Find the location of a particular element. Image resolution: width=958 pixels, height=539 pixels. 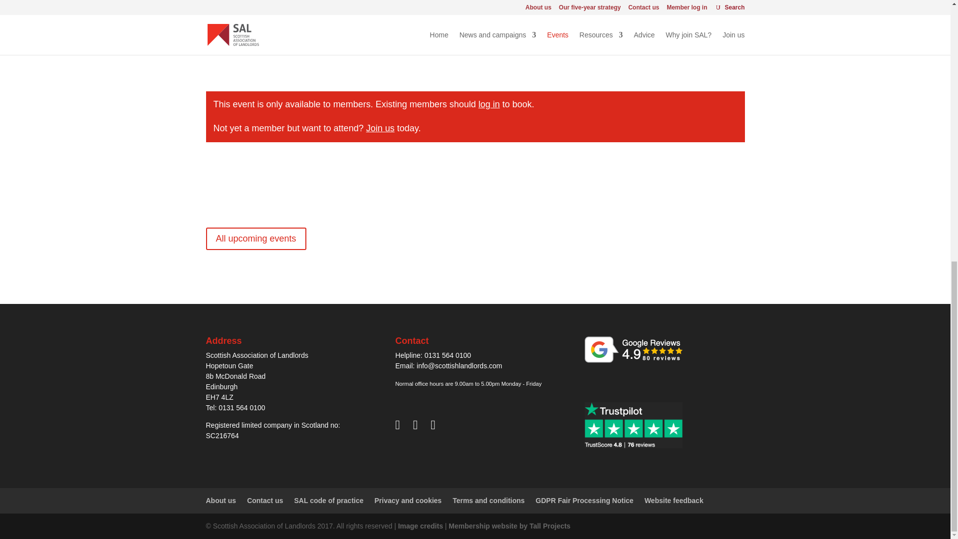

Join us is located at coordinates (380, 128).